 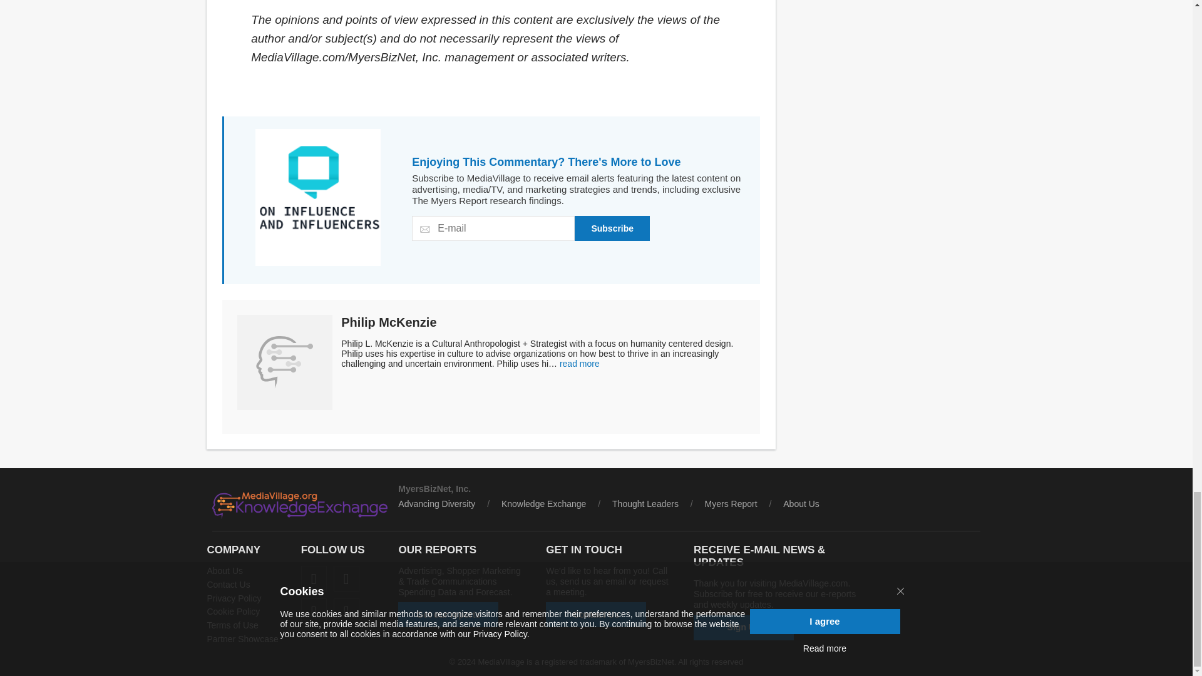 I want to click on Rss, so click(x=347, y=611).